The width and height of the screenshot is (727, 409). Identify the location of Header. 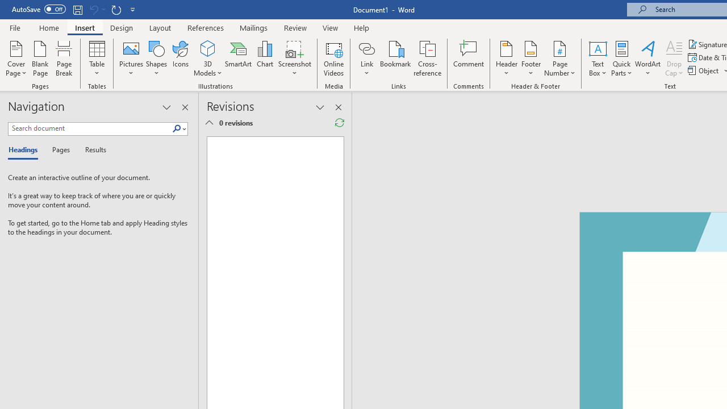
(507, 58).